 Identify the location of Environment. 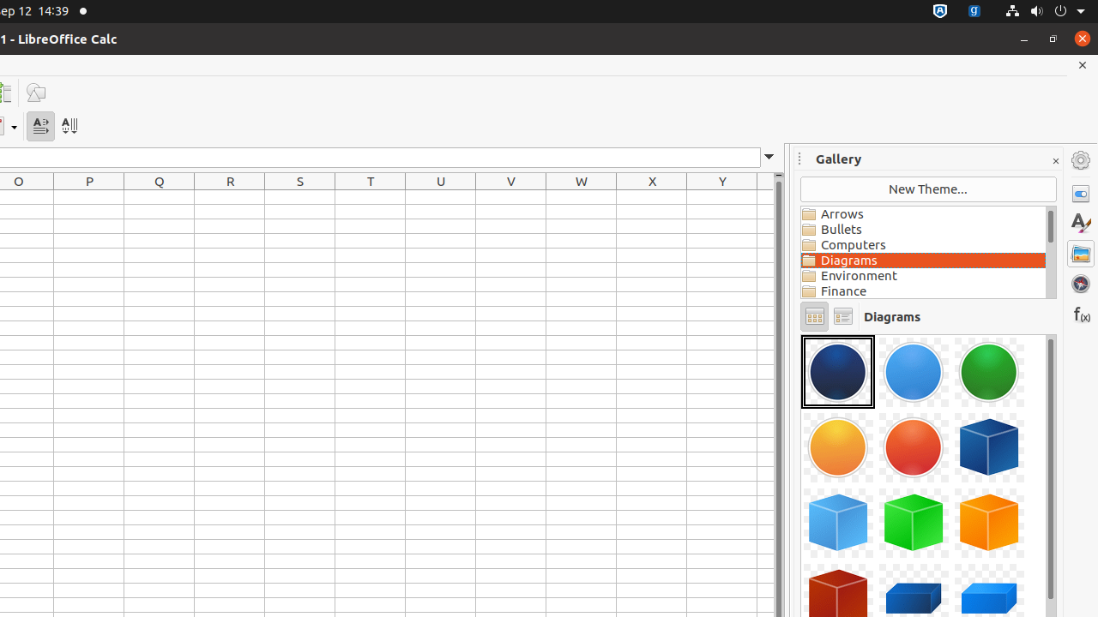
(923, 276).